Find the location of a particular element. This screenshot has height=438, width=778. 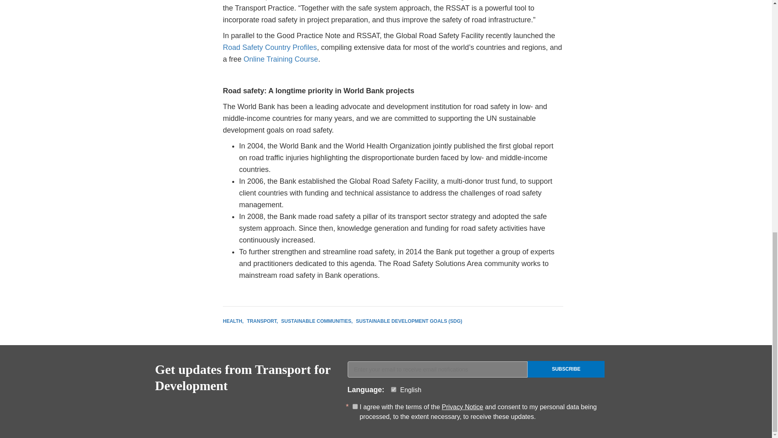

SUSTAINABLE COMMUNITIES is located at coordinates (316, 321).